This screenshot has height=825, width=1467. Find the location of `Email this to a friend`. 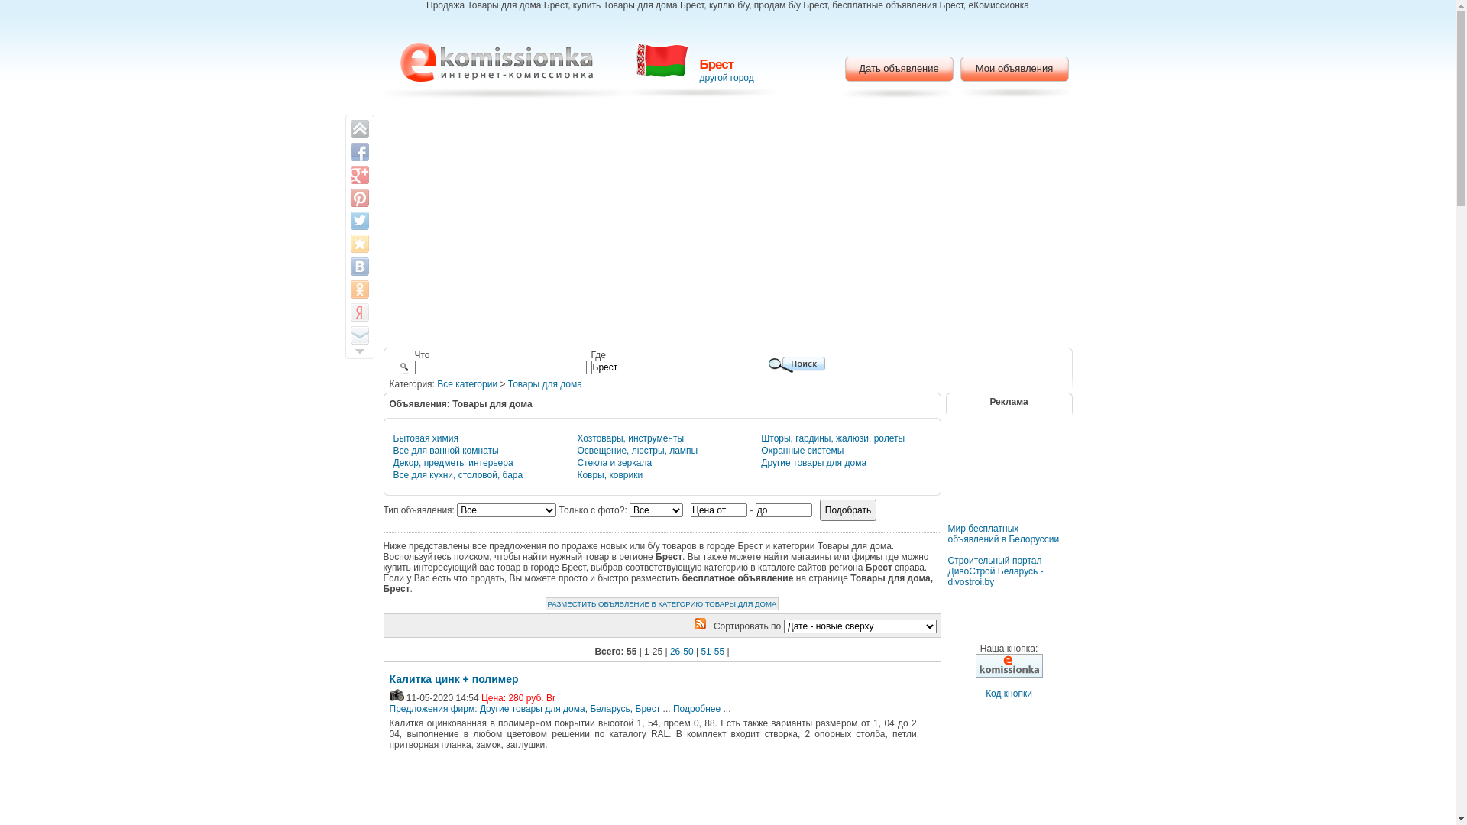

Email this to a friend is located at coordinates (359, 335).